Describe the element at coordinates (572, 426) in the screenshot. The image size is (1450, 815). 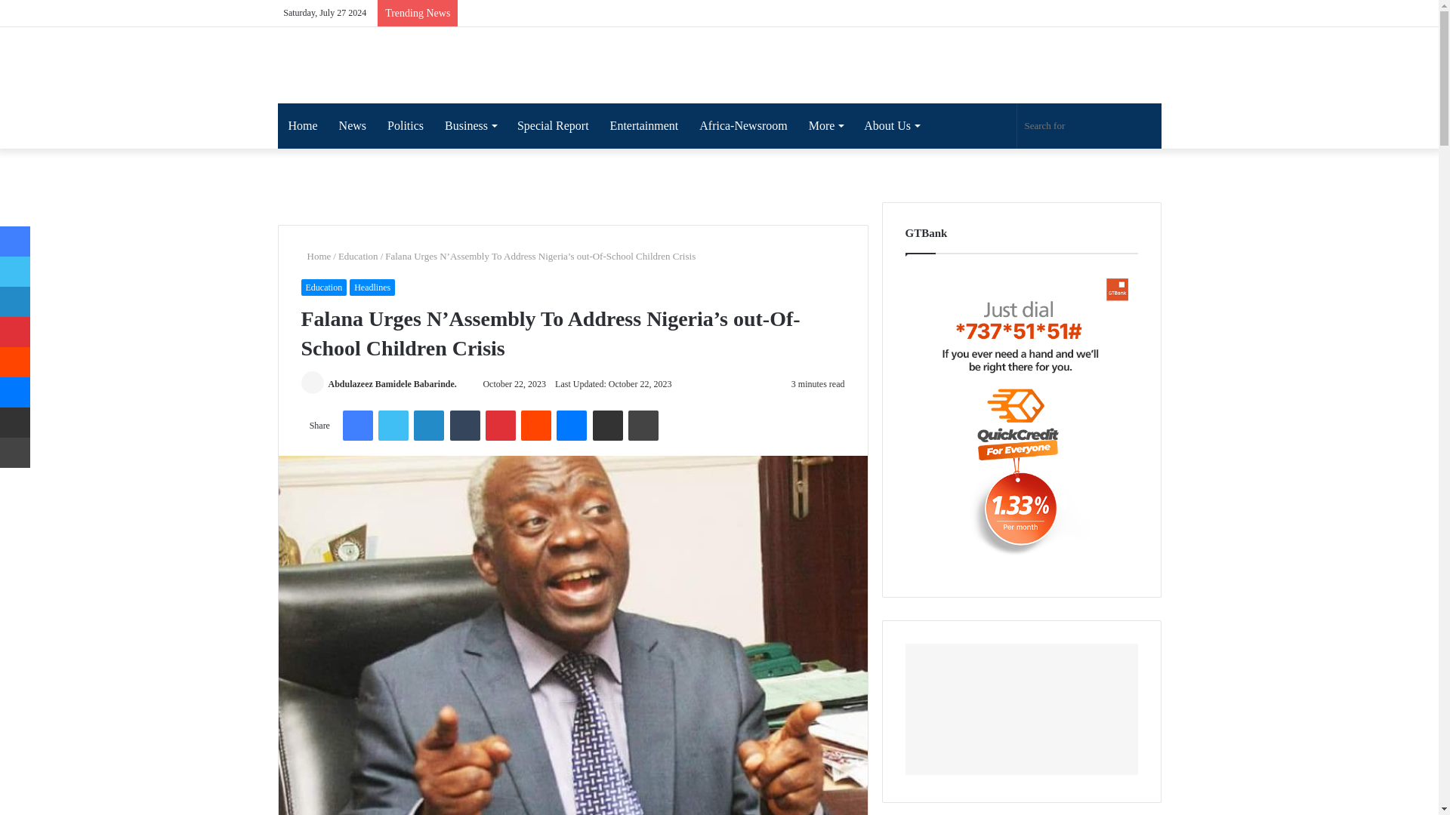
I see `Messenger` at that location.